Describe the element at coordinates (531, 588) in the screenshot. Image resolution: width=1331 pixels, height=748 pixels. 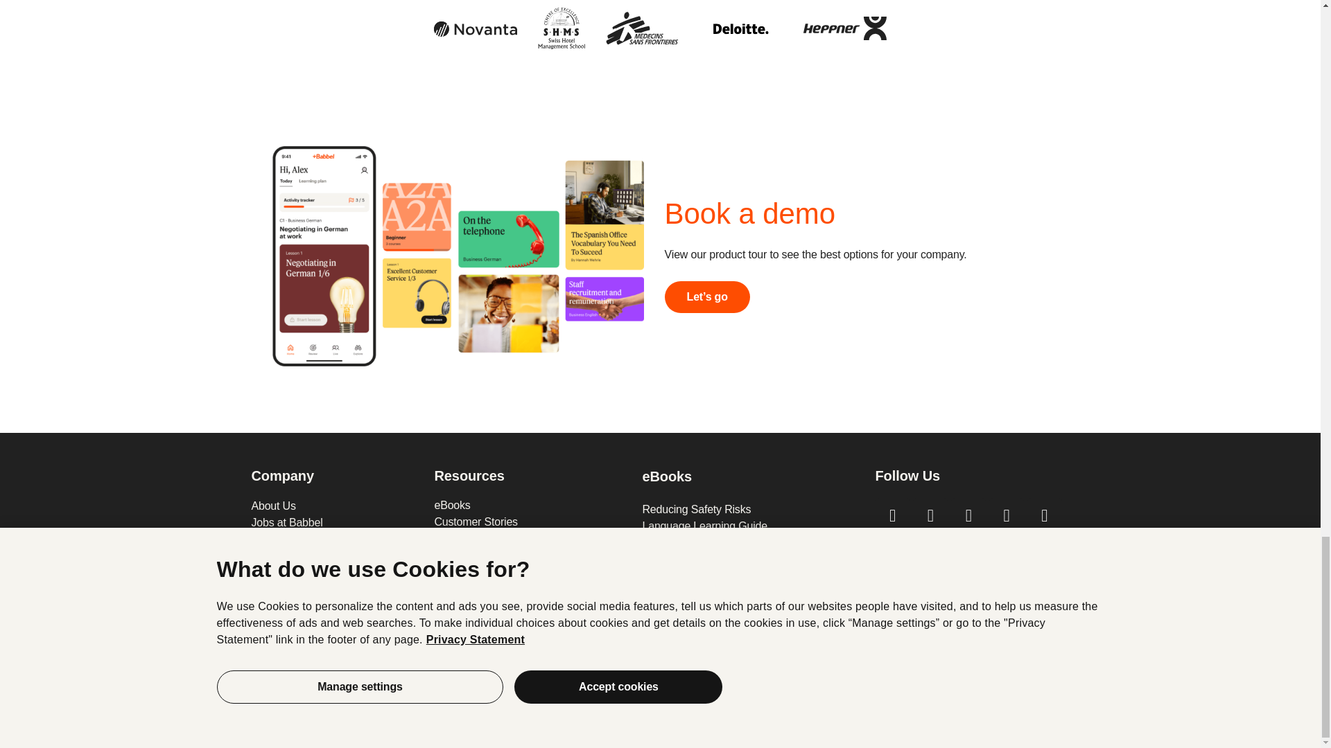
I see `Spanish for Business` at that location.